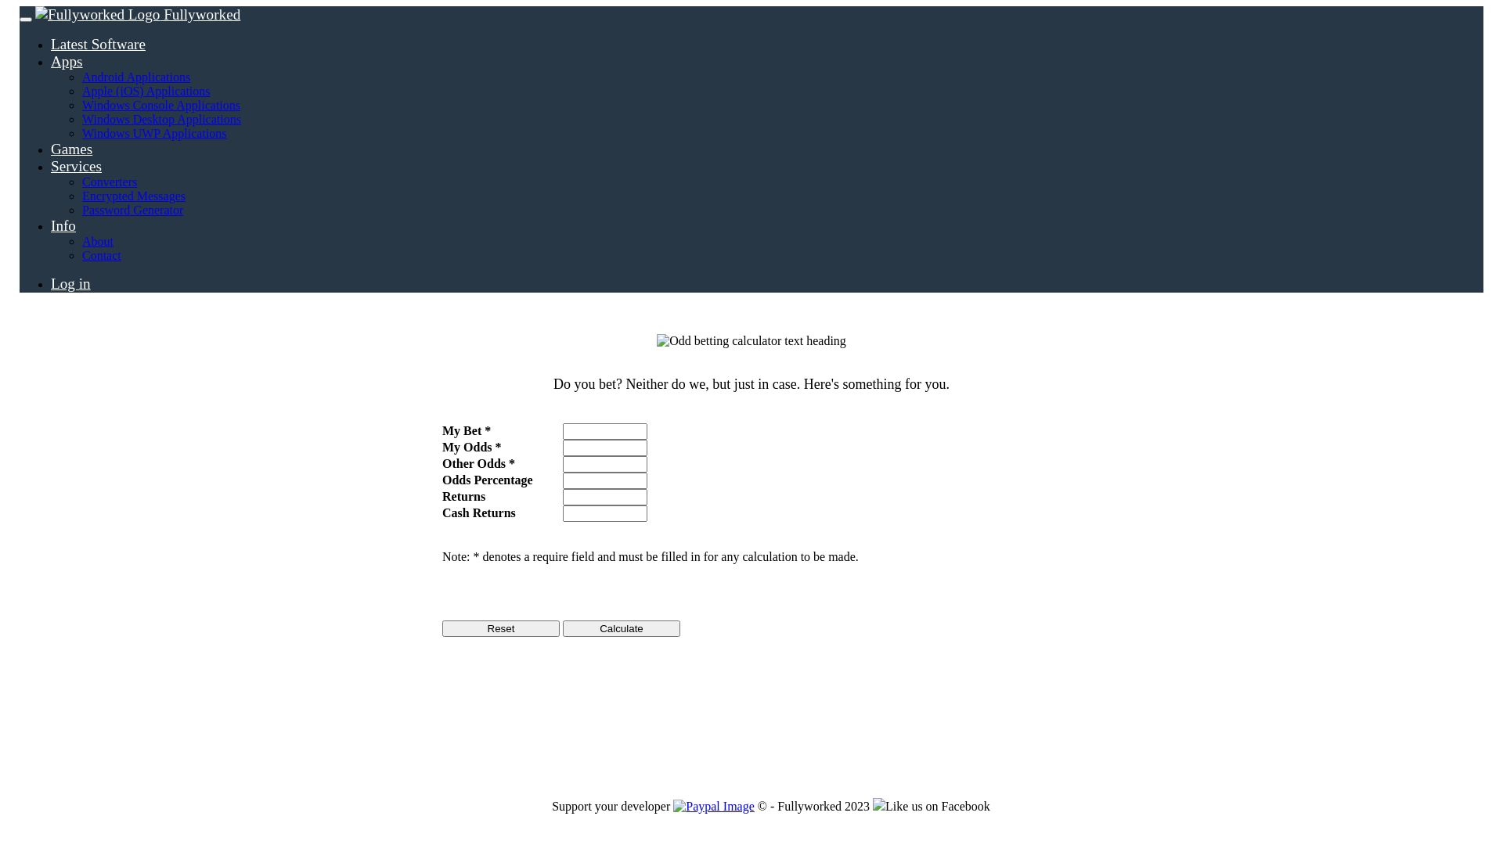  Describe the element at coordinates (605, 480) in the screenshot. I see `This displays how much chance you have of winning.` at that location.